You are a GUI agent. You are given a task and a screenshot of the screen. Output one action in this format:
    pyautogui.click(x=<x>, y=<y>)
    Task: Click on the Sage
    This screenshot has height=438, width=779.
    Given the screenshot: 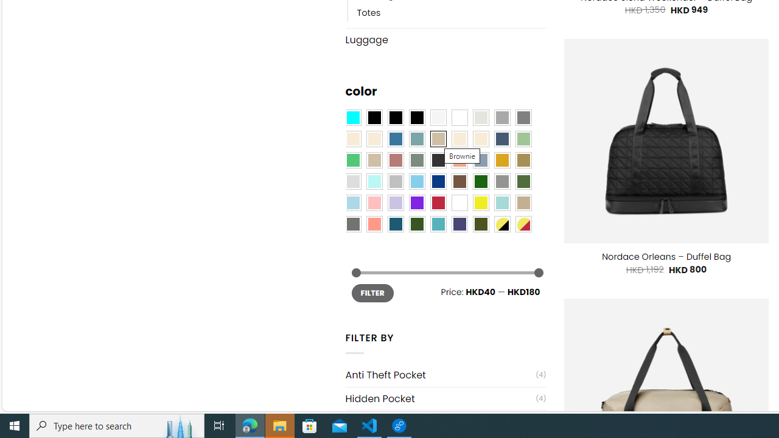 What is the action you would take?
    pyautogui.click(x=416, y=161)
    